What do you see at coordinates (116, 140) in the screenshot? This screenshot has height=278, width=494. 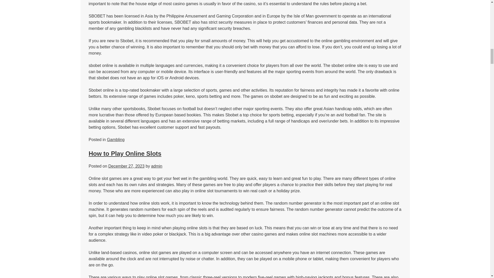 I see `Gambling` at bounding box center [116, 140].